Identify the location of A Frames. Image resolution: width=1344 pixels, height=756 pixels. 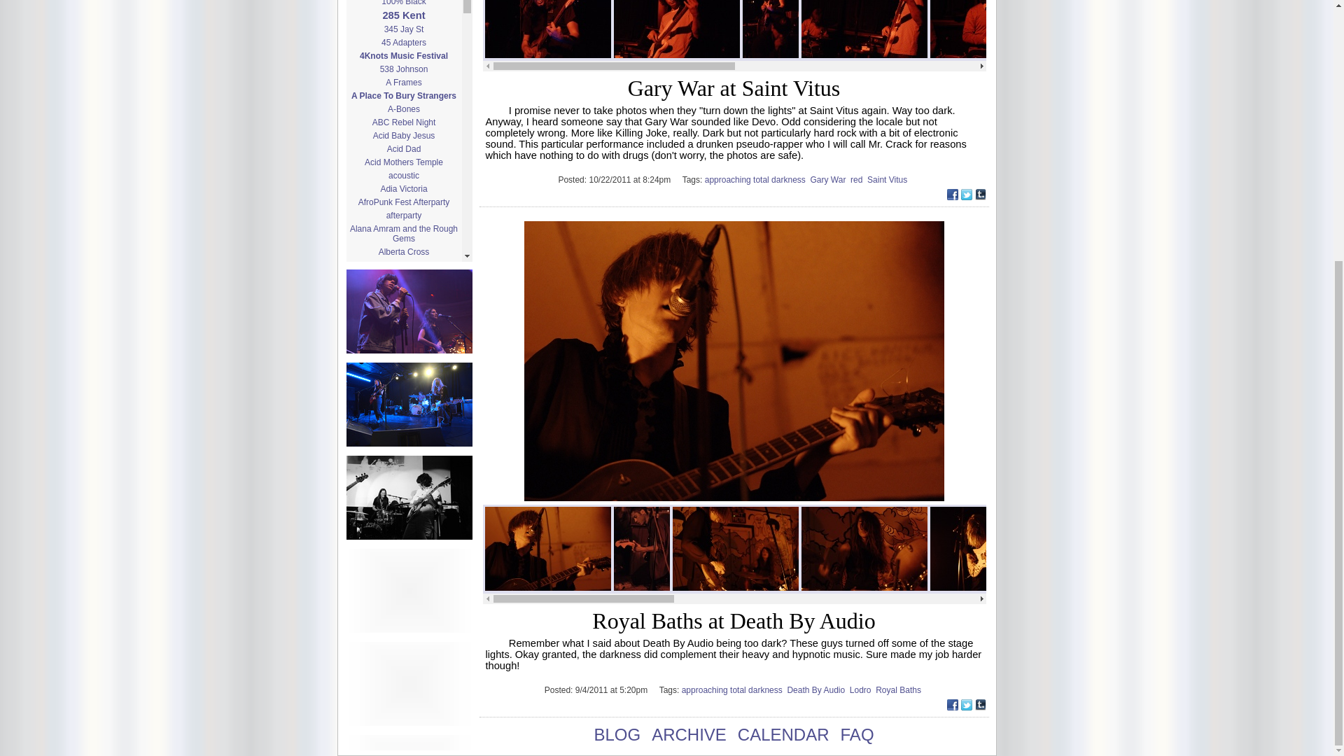
(403, 83).